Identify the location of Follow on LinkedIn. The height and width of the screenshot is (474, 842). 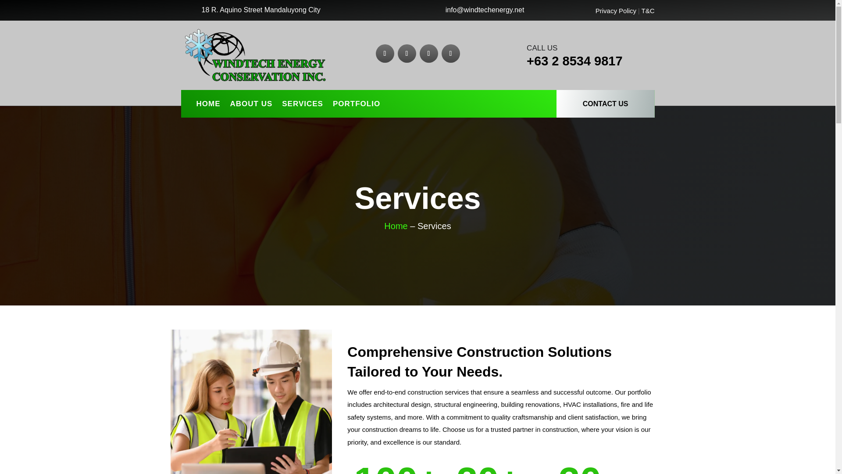
(428, 54).